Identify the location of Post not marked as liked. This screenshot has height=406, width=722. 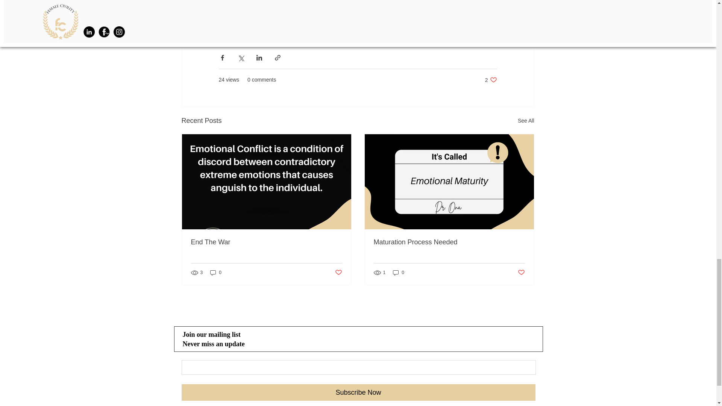
(216, 273).